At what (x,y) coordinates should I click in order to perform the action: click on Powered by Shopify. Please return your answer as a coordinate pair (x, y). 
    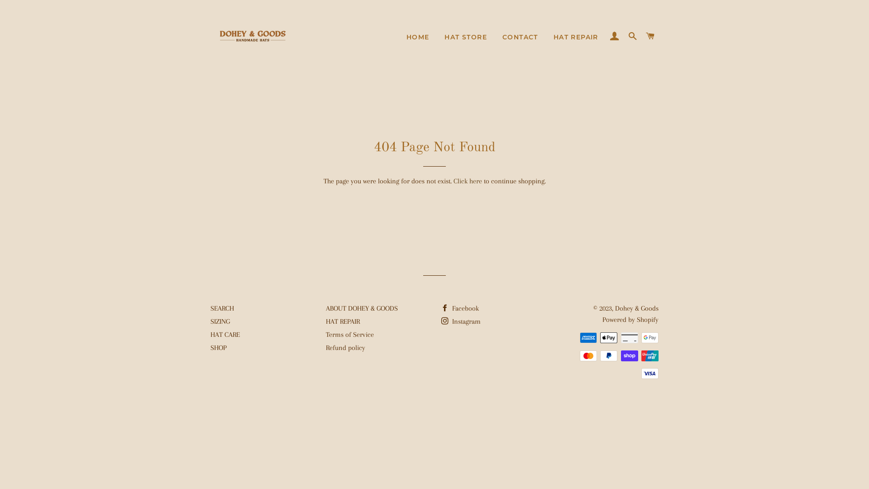
    Looking at the image, I should click on (630, 320).